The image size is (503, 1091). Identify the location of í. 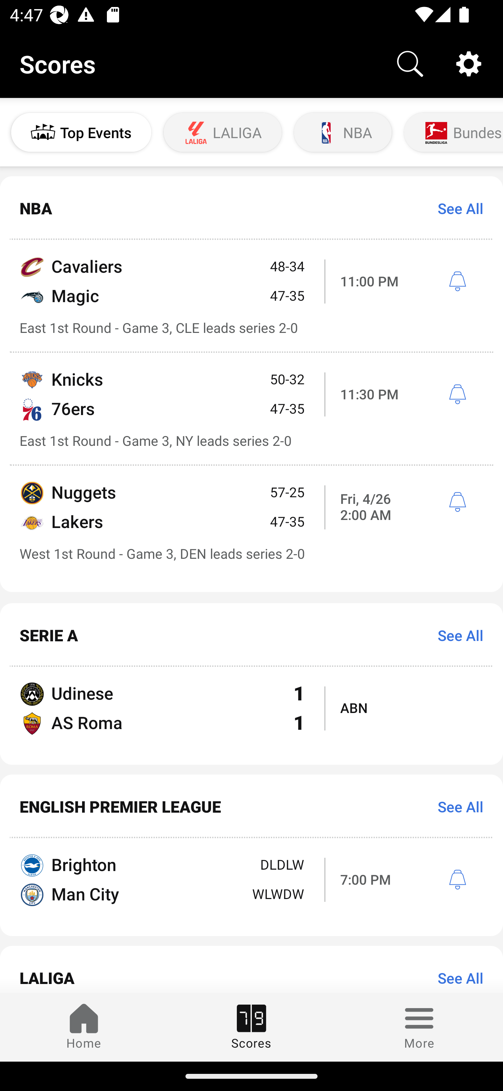
(457, 502).